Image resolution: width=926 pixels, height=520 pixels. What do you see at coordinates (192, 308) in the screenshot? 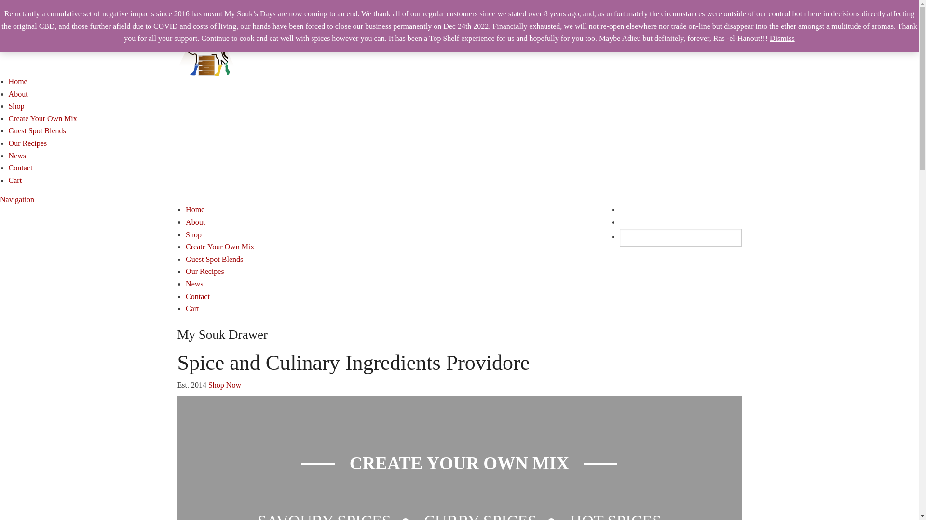
I see `Cart` at bounding box center [192, 308].